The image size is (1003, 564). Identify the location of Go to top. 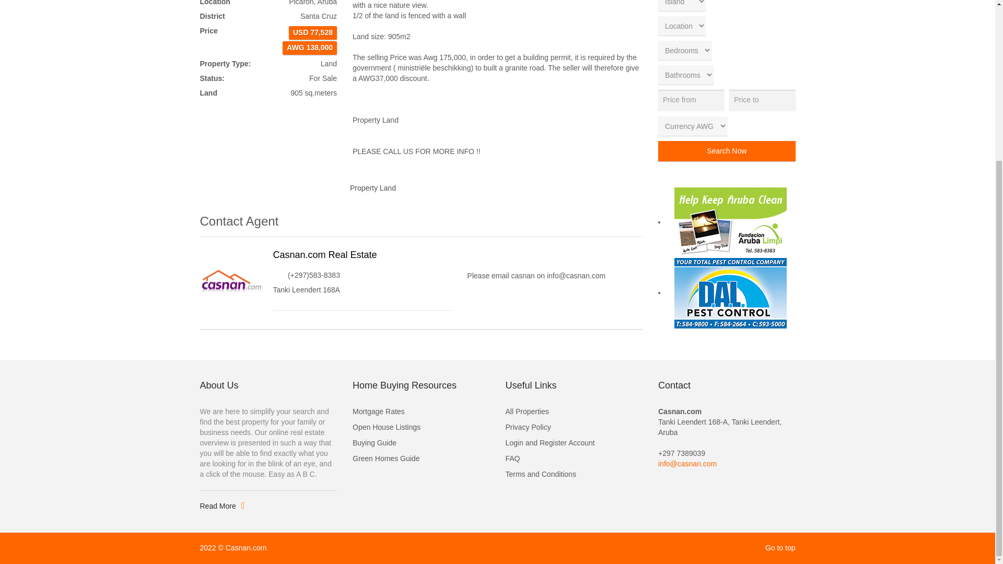
(780, 548).